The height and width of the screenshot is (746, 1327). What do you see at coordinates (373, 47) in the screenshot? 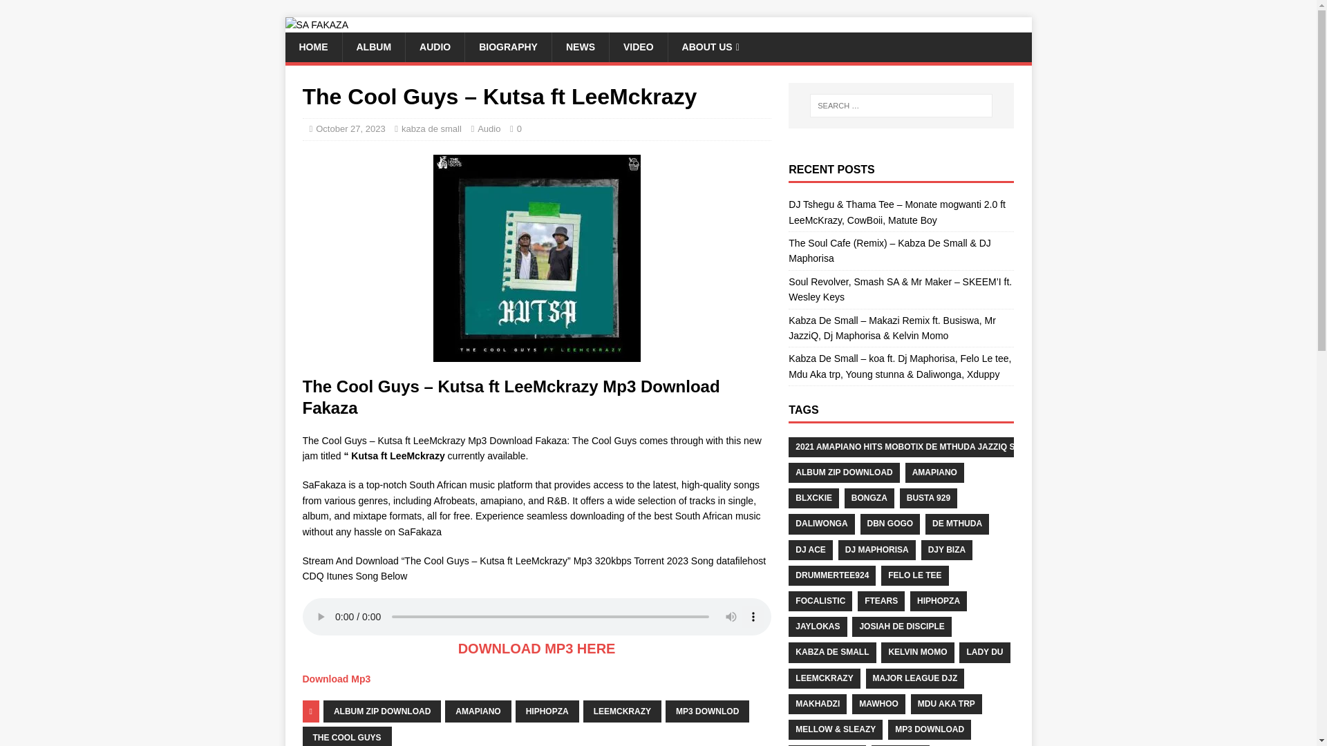
I see `ALBUM` at bounding box center [373, 47].